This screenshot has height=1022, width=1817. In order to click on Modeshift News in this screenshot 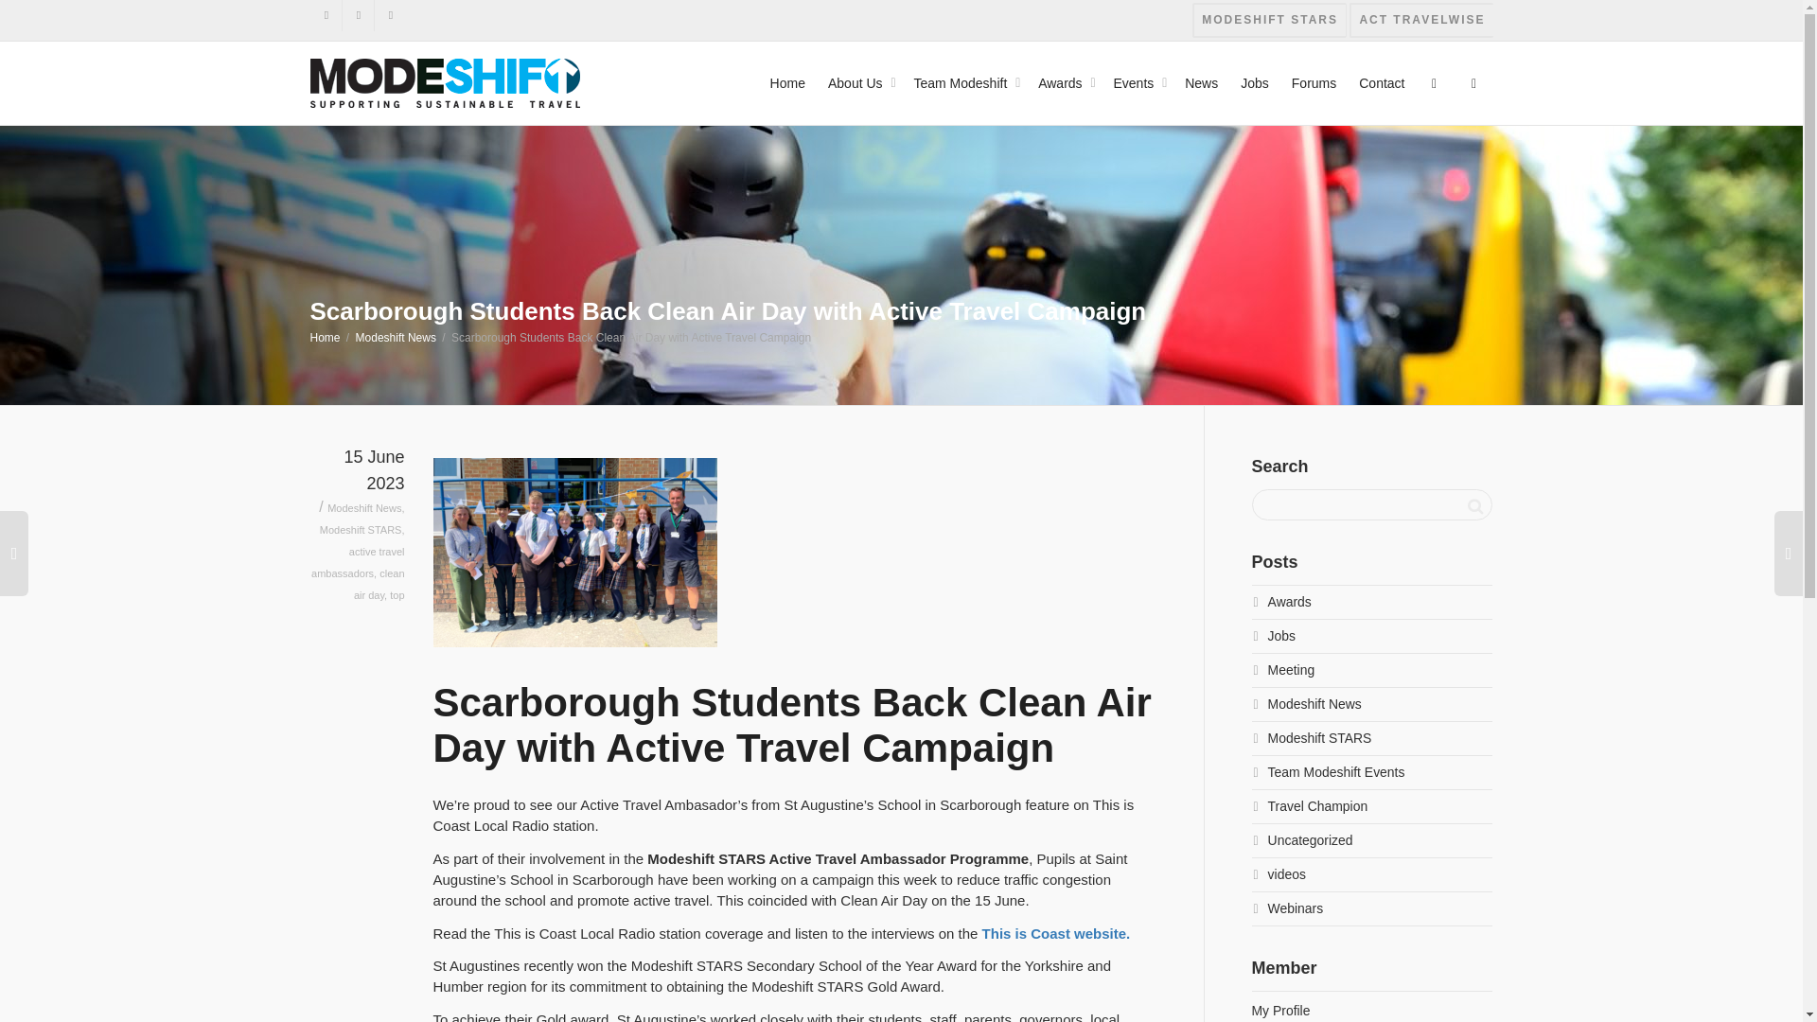, I will do `click(396, 337)`.